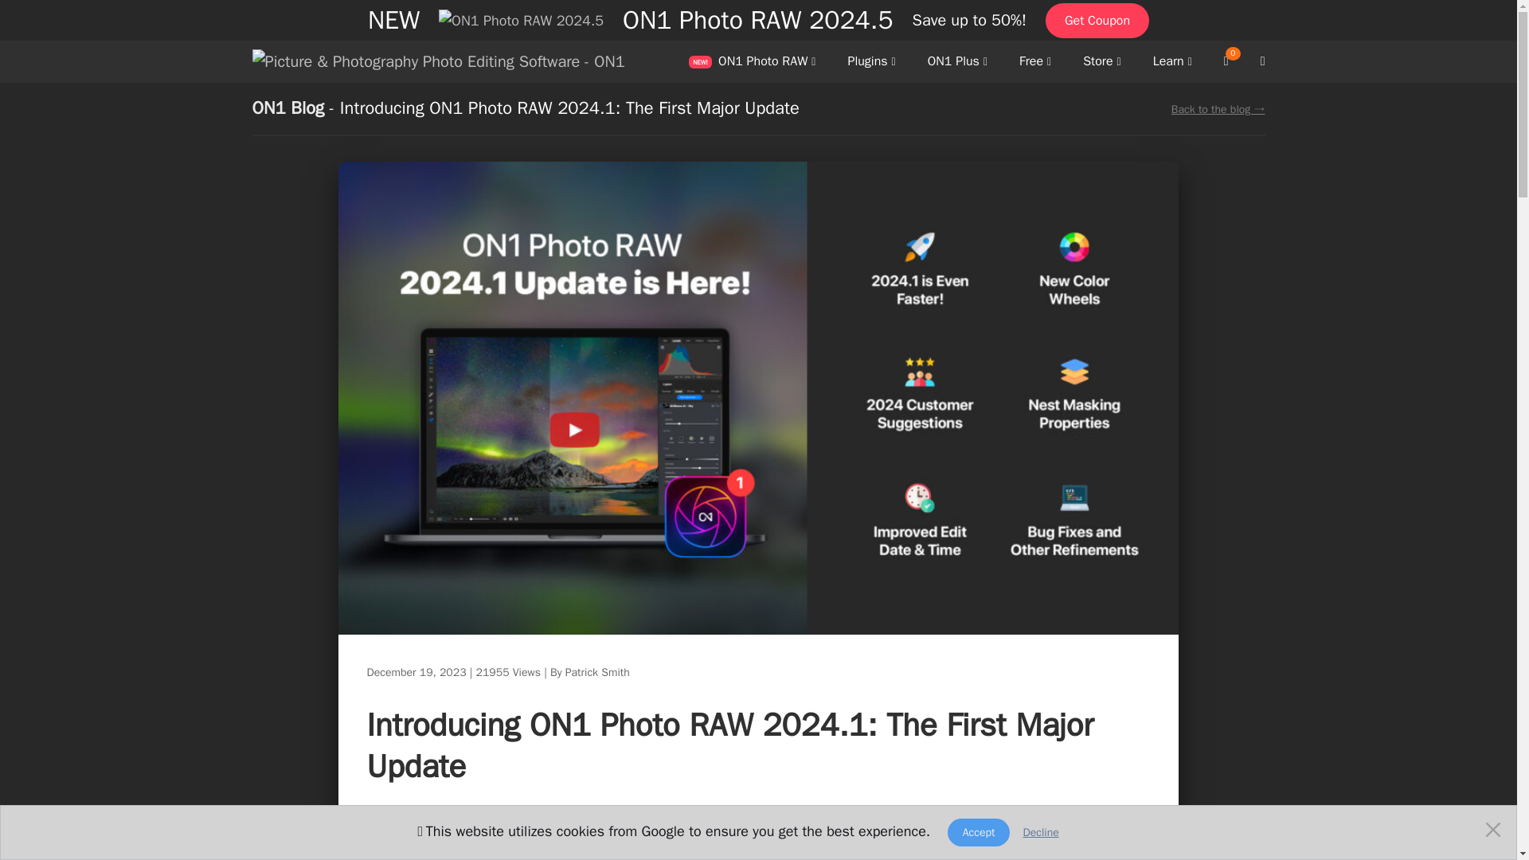 The height and width of the screenshot is (860, 1529). Describe the element at coordinates (1097, 21) in the screenshot. I see `Get Coupon` at that location.